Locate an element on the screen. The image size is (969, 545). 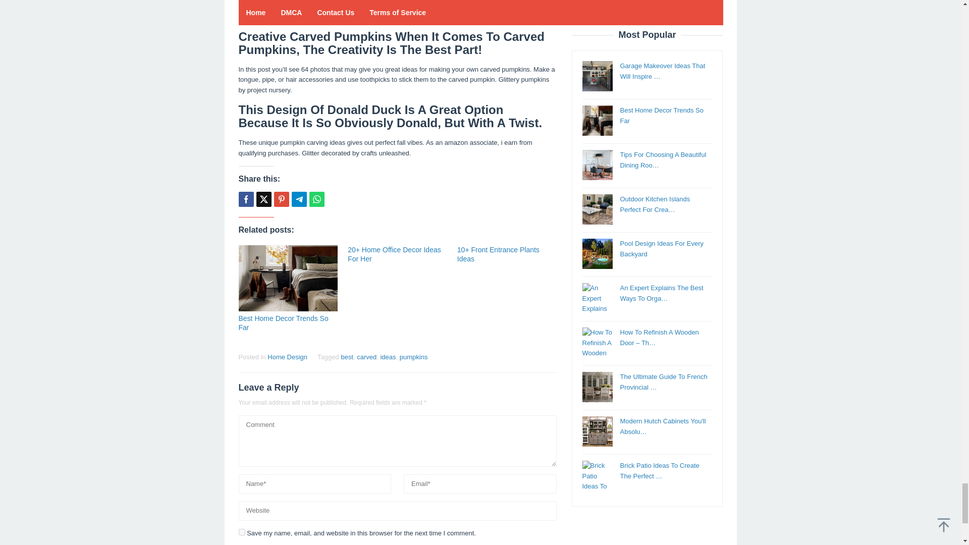
Tweet this is located at coordinates (263, 199).